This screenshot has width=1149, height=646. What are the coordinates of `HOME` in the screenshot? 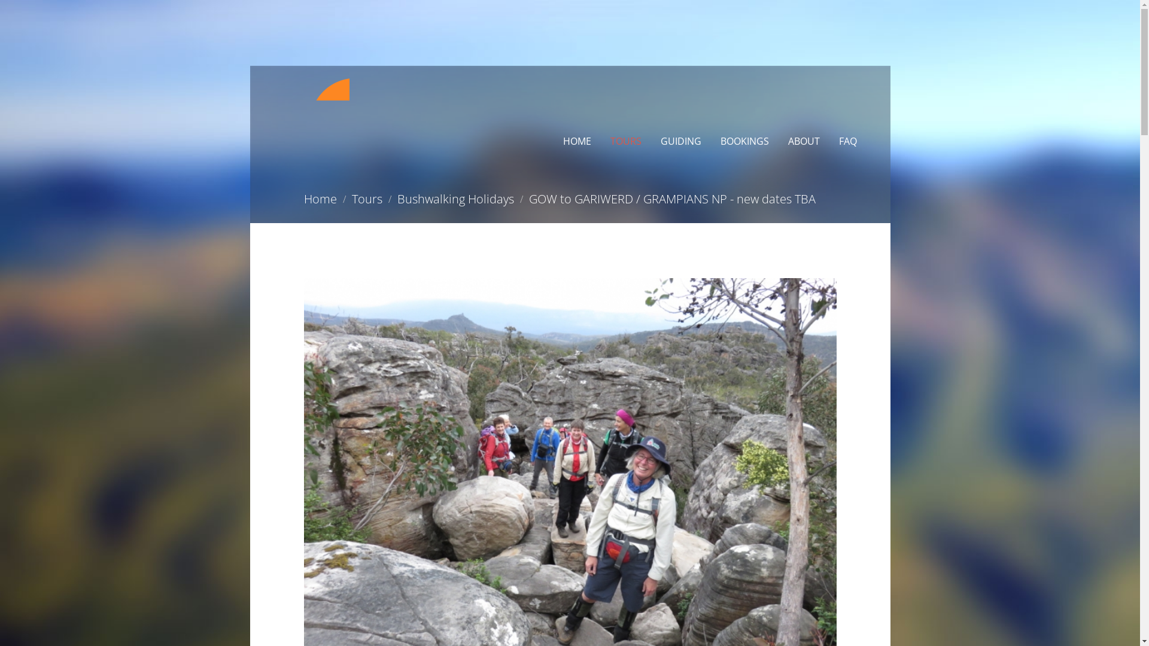 It's located at (576, 141).